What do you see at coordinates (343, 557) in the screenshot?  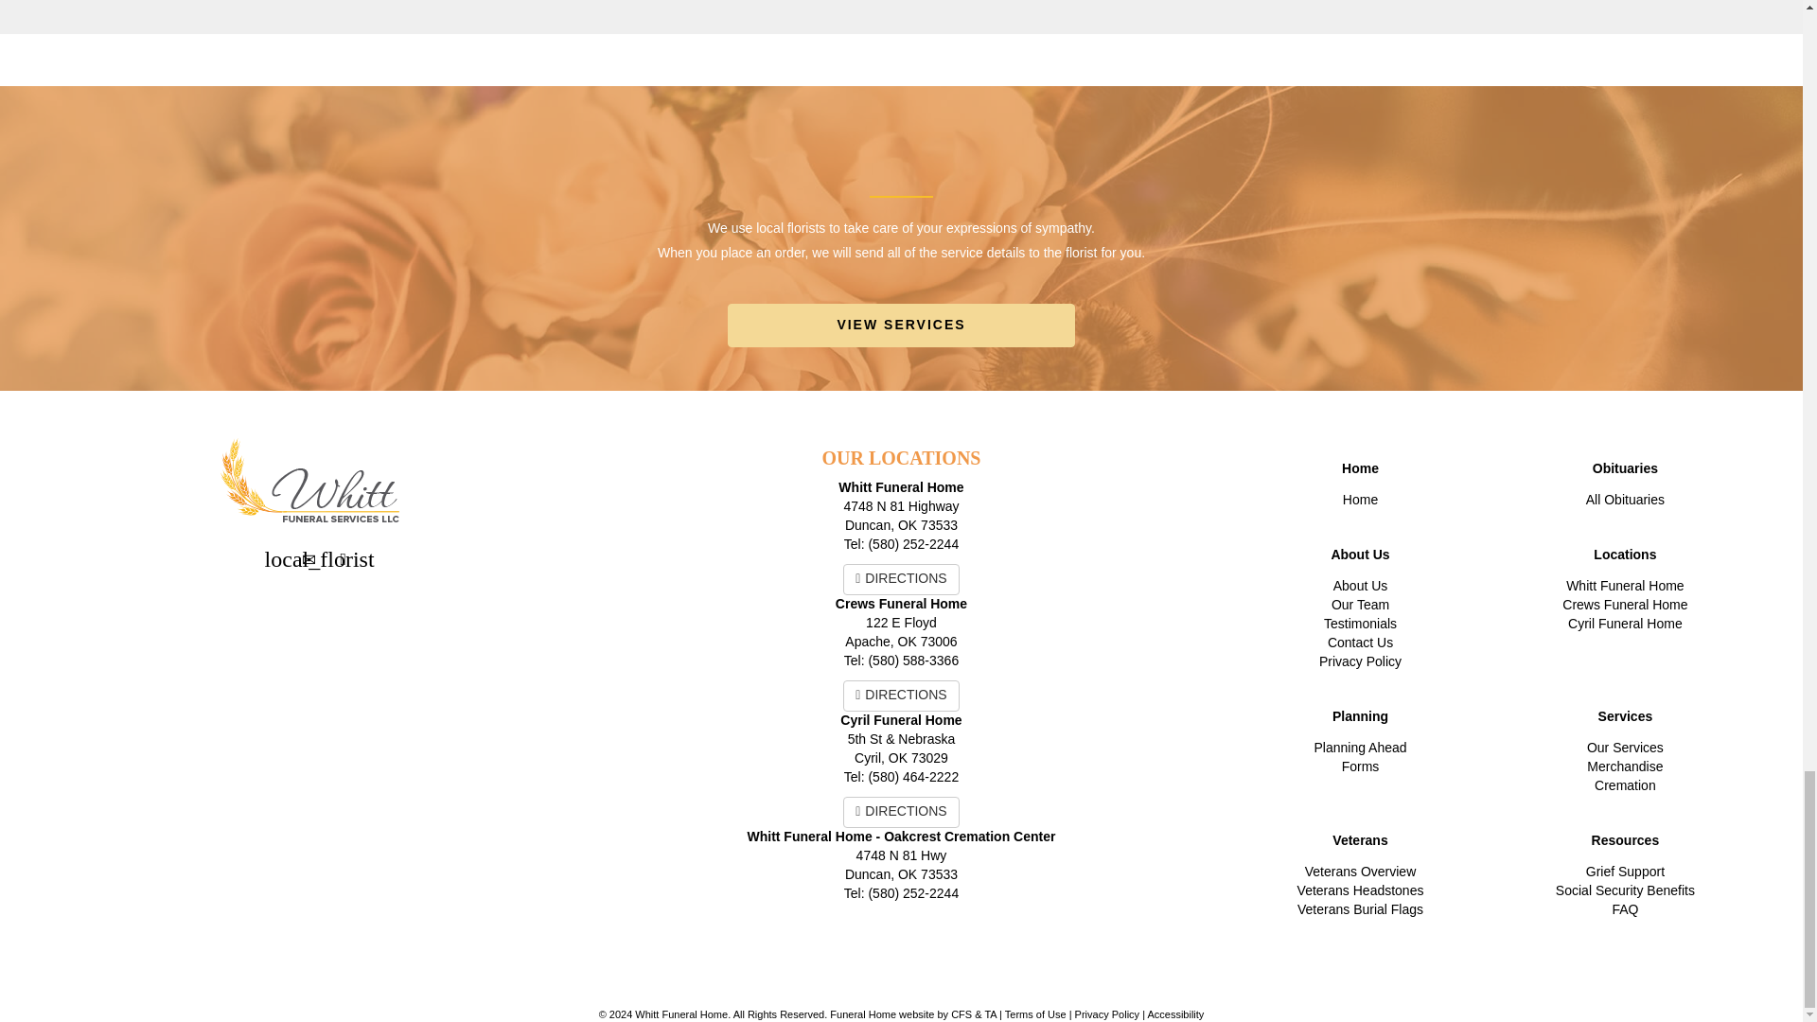 I see `Directions` at bounding box center [343, 557].